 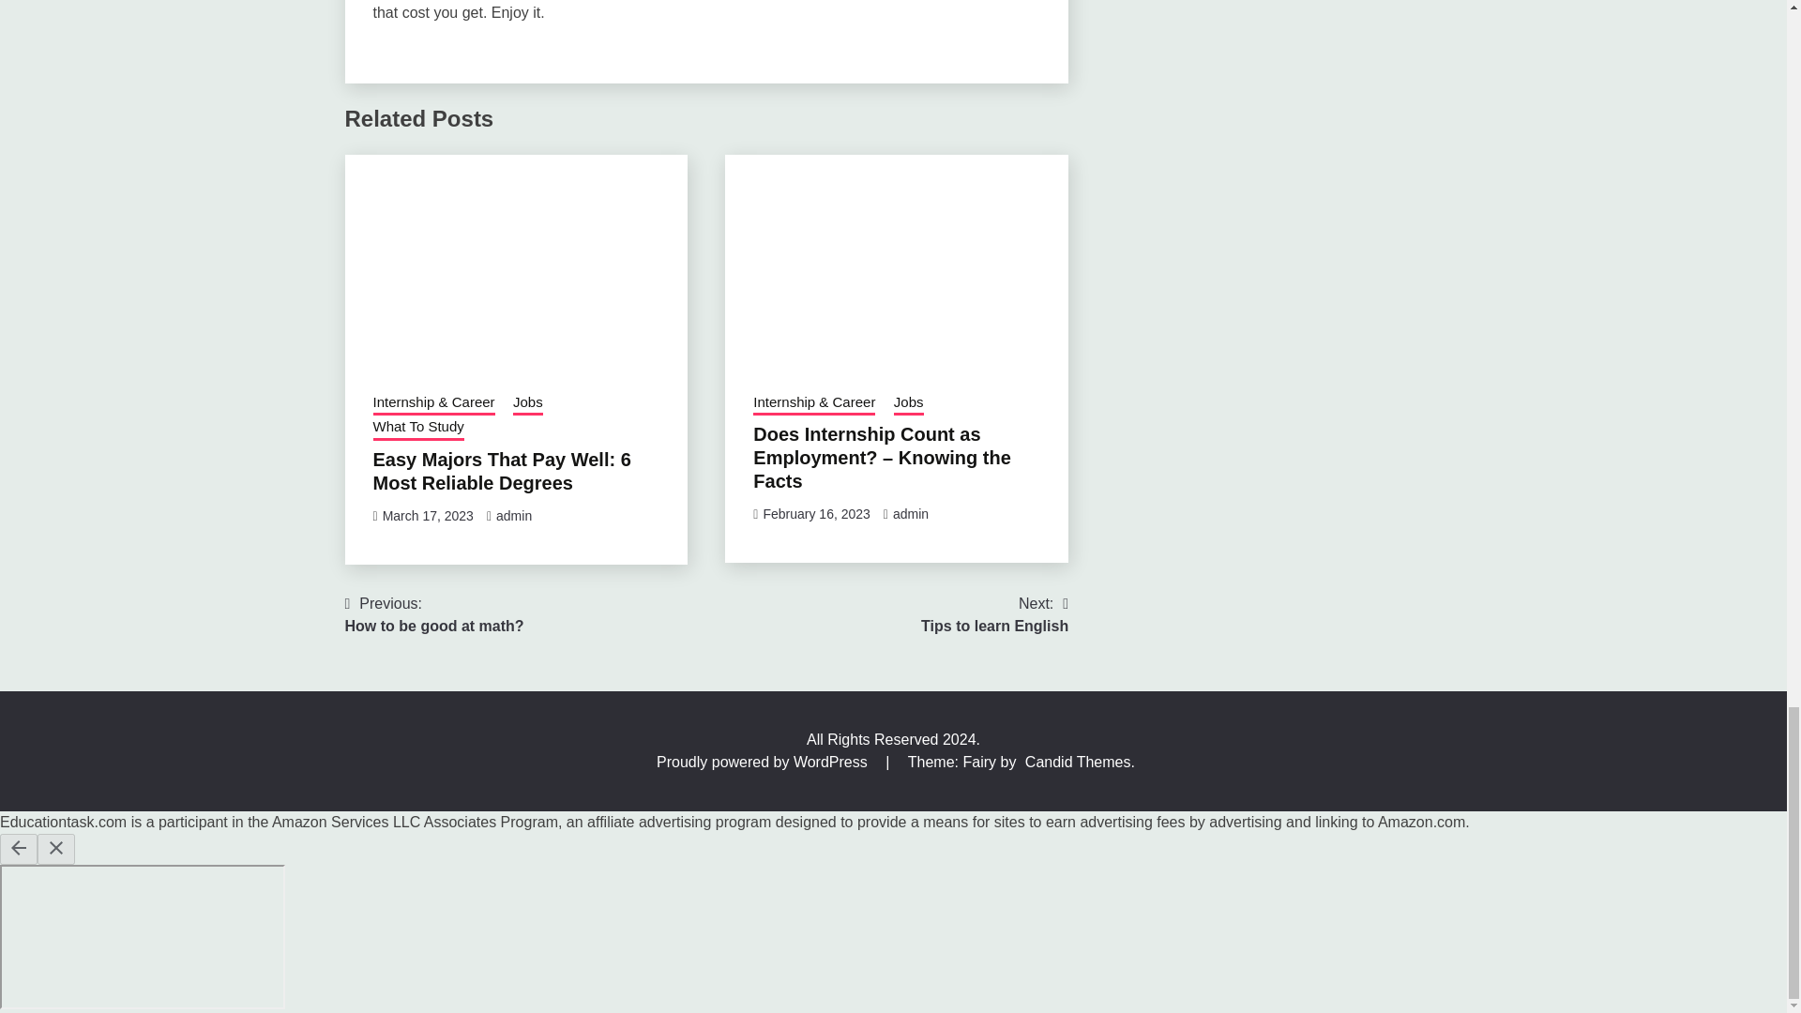 I want to click on What To Study, so click(x=418, y=428).